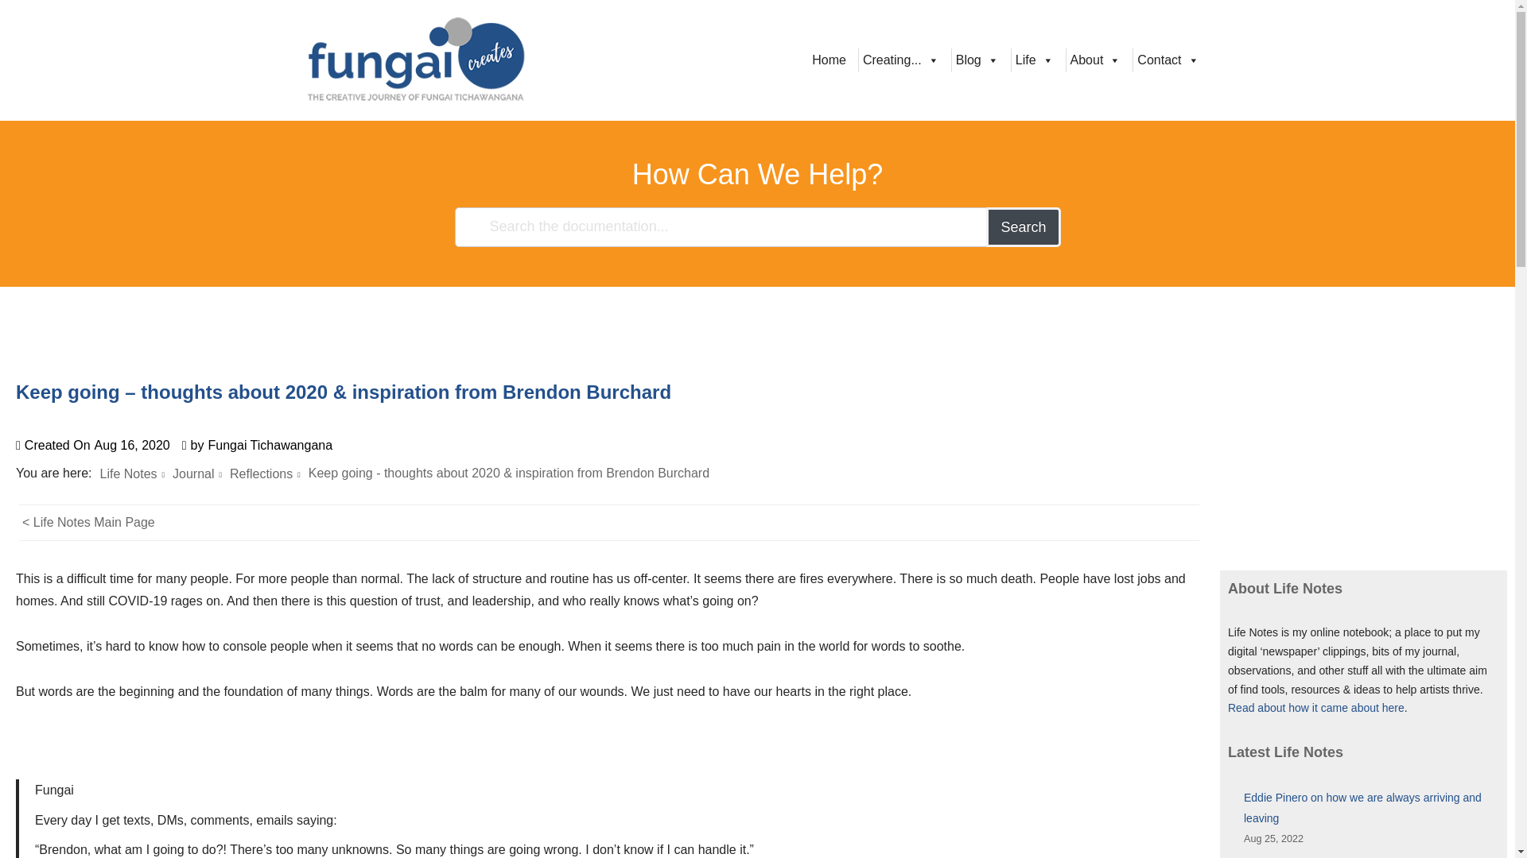 This screenshot has width=1527, height=858. I want to click on Blog, so click(977, 60).